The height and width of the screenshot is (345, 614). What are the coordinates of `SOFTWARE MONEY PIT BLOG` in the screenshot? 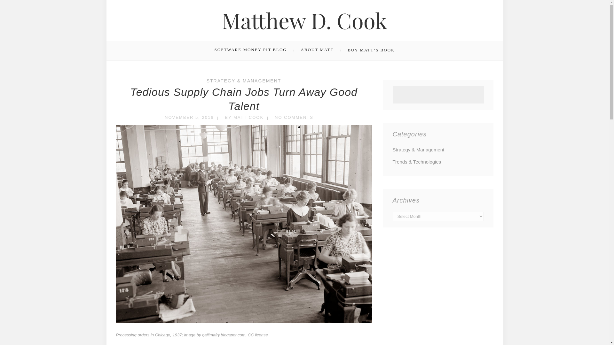 It's located at (255, 50).